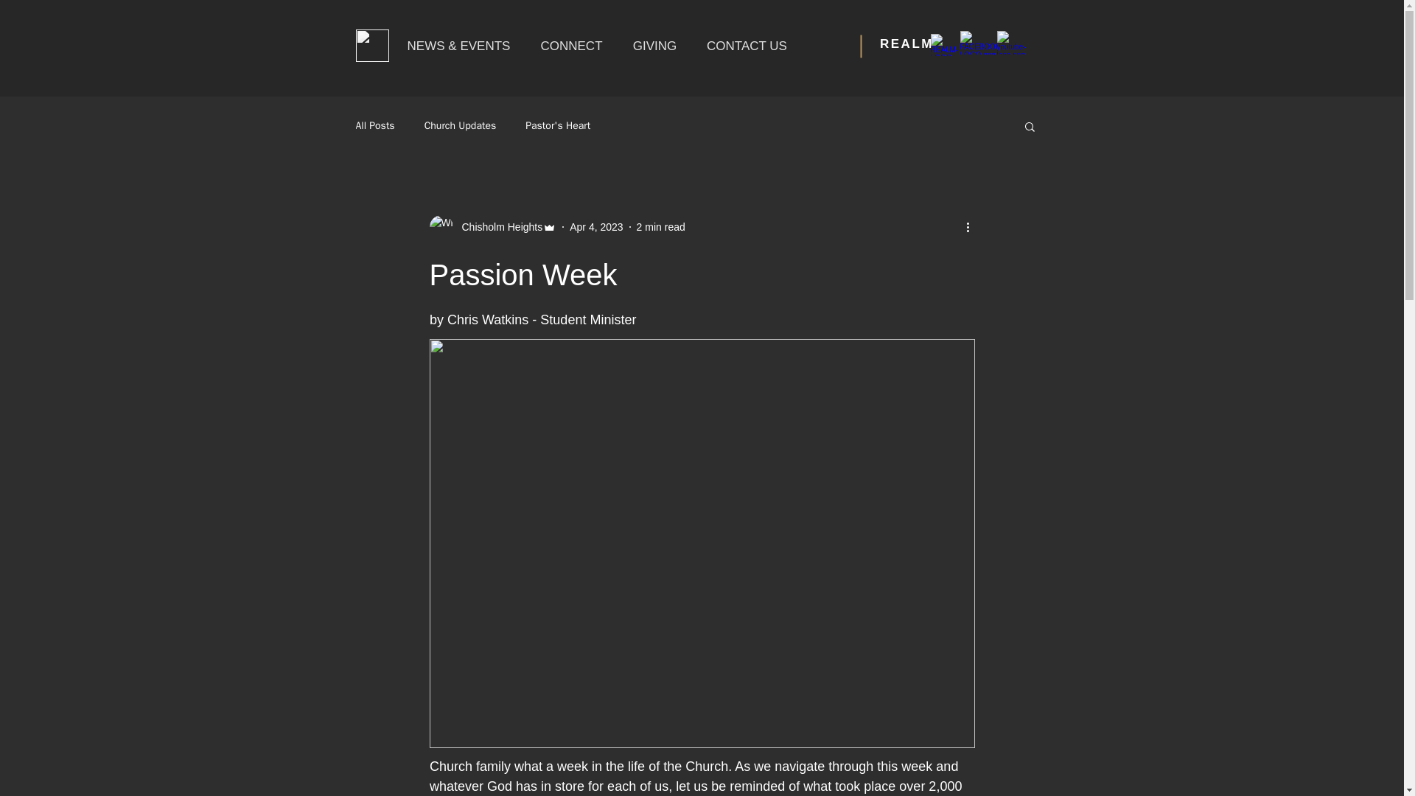 The image size is (1415, 796). What do you see at coordinates (654, 46) in the screenshot?
I see `GIVING` at bounding box center [654, 46].